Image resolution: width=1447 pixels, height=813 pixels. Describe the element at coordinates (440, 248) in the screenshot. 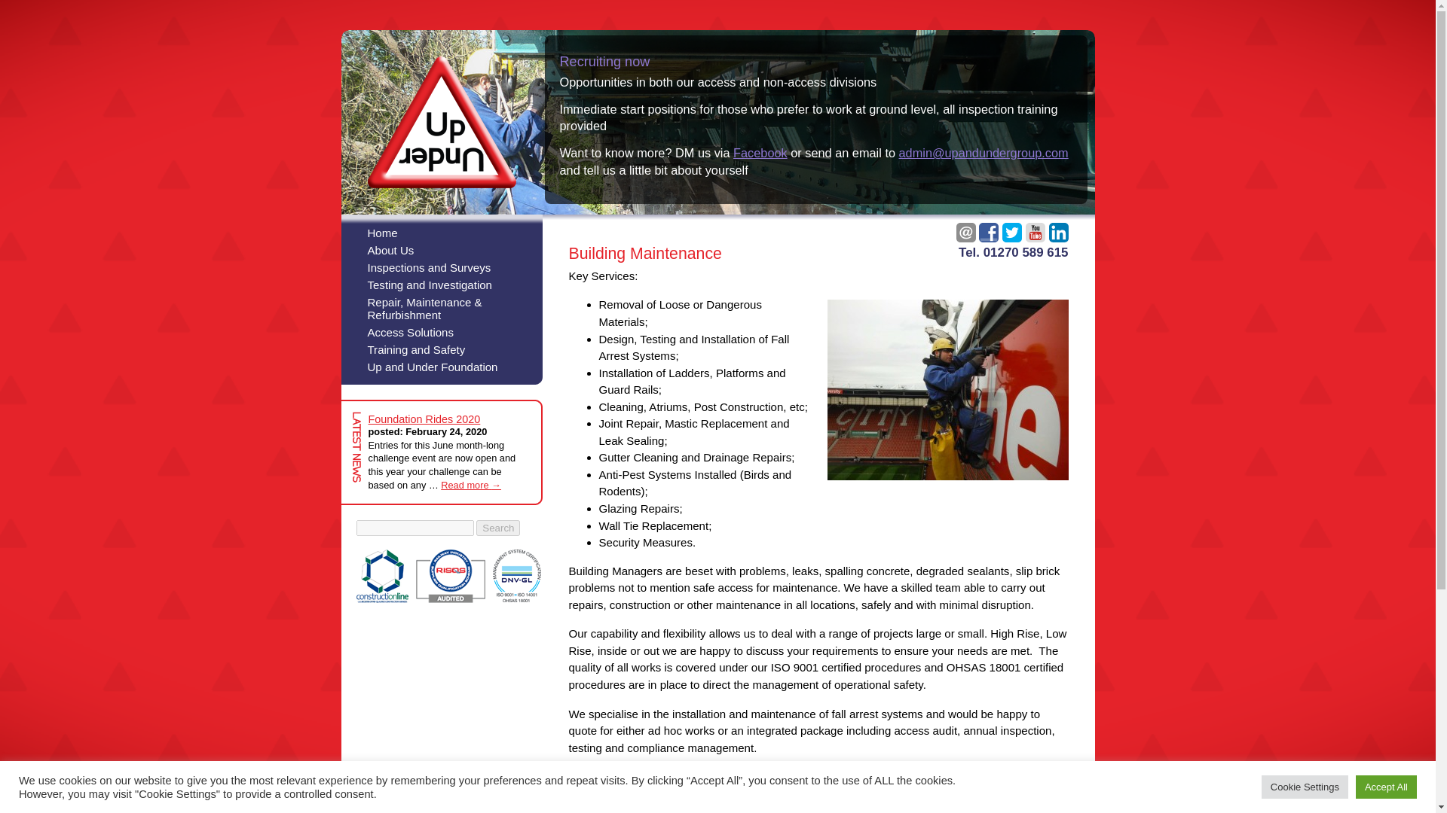

I see `About Us` at that location.